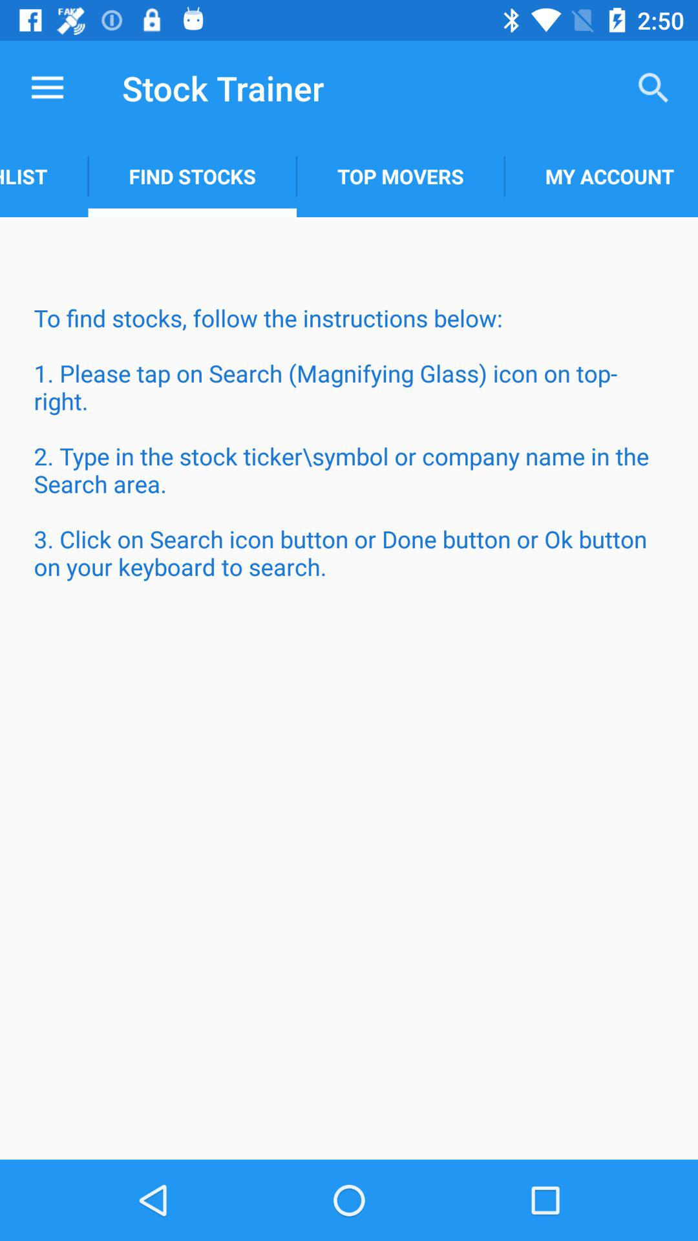 This screenshot has height=1241, width=698. I want to click on click the top movers app, so click(401, 176).